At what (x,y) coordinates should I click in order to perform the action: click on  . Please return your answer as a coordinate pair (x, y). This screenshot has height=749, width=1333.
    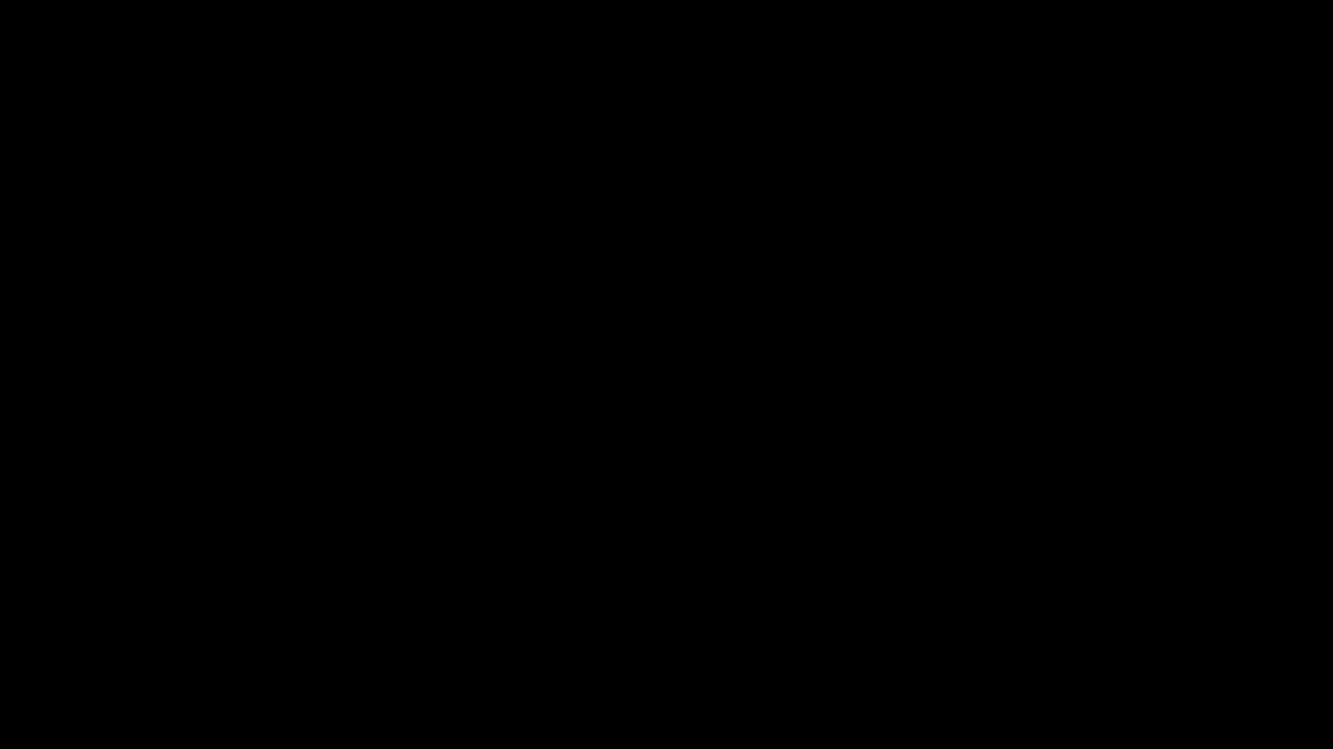
    Looking at the image, I should click on (8, 93).